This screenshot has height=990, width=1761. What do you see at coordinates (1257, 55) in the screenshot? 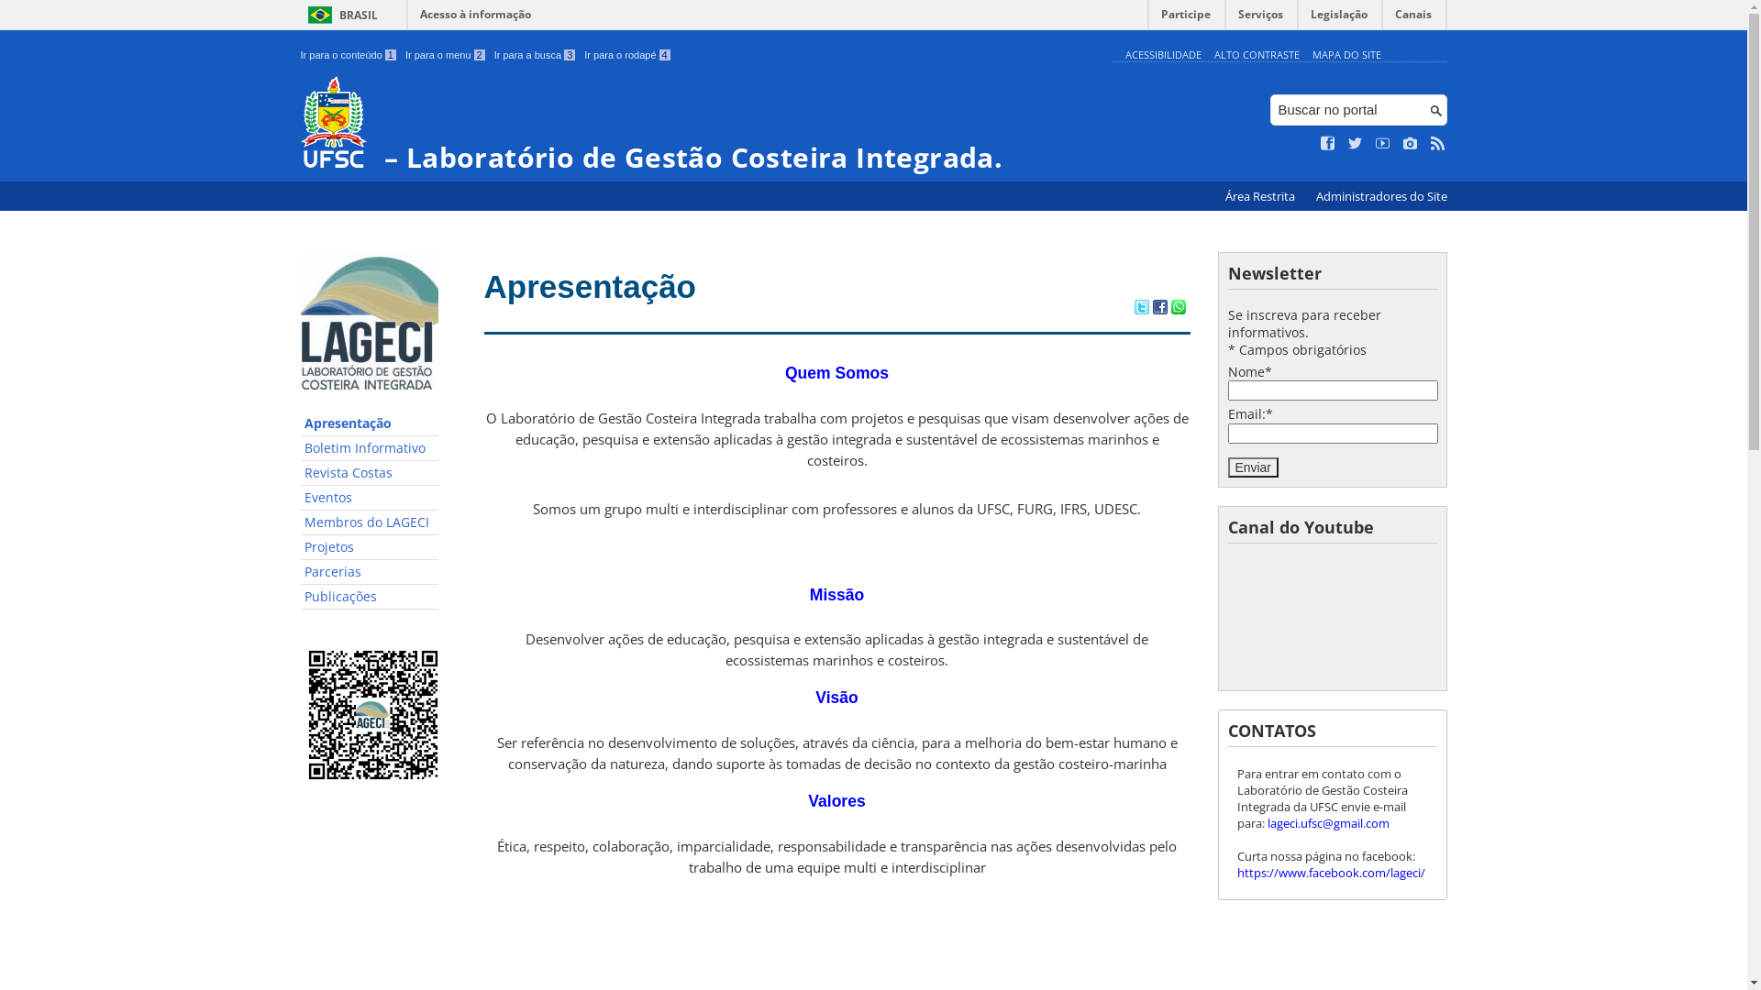
I see `ALTO CONTRASTE` at bounding box center [1257, 55].